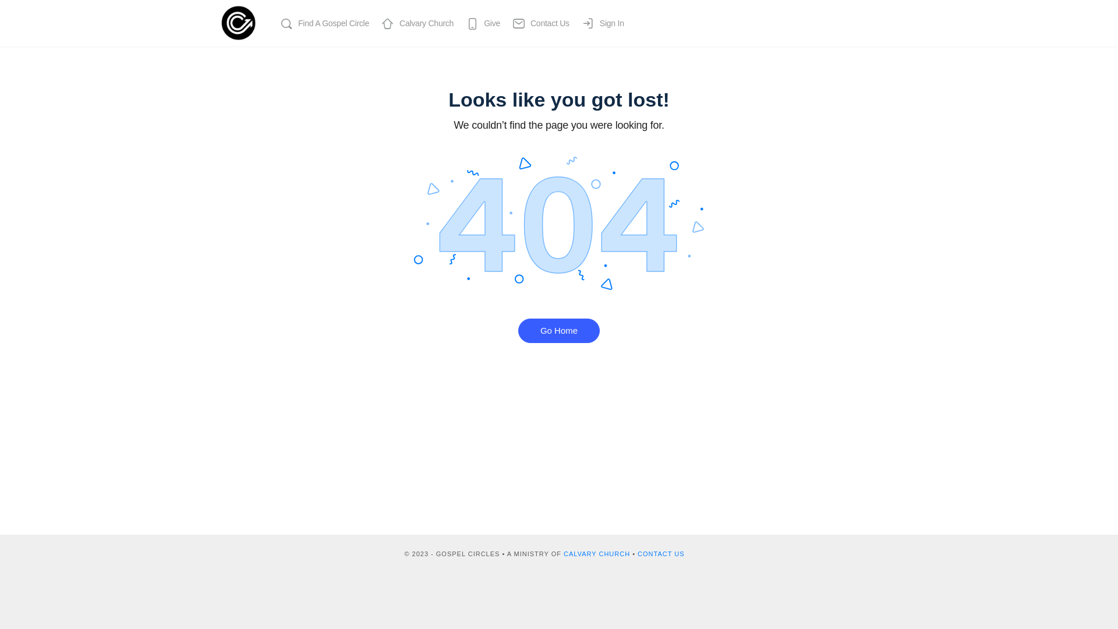 Image resolution: width=1118 pixels, height=629 pixels. What do you see at coordinates (540, 23) in the screenshot?
I see `Contact Us` at bounding box center [540, 23].